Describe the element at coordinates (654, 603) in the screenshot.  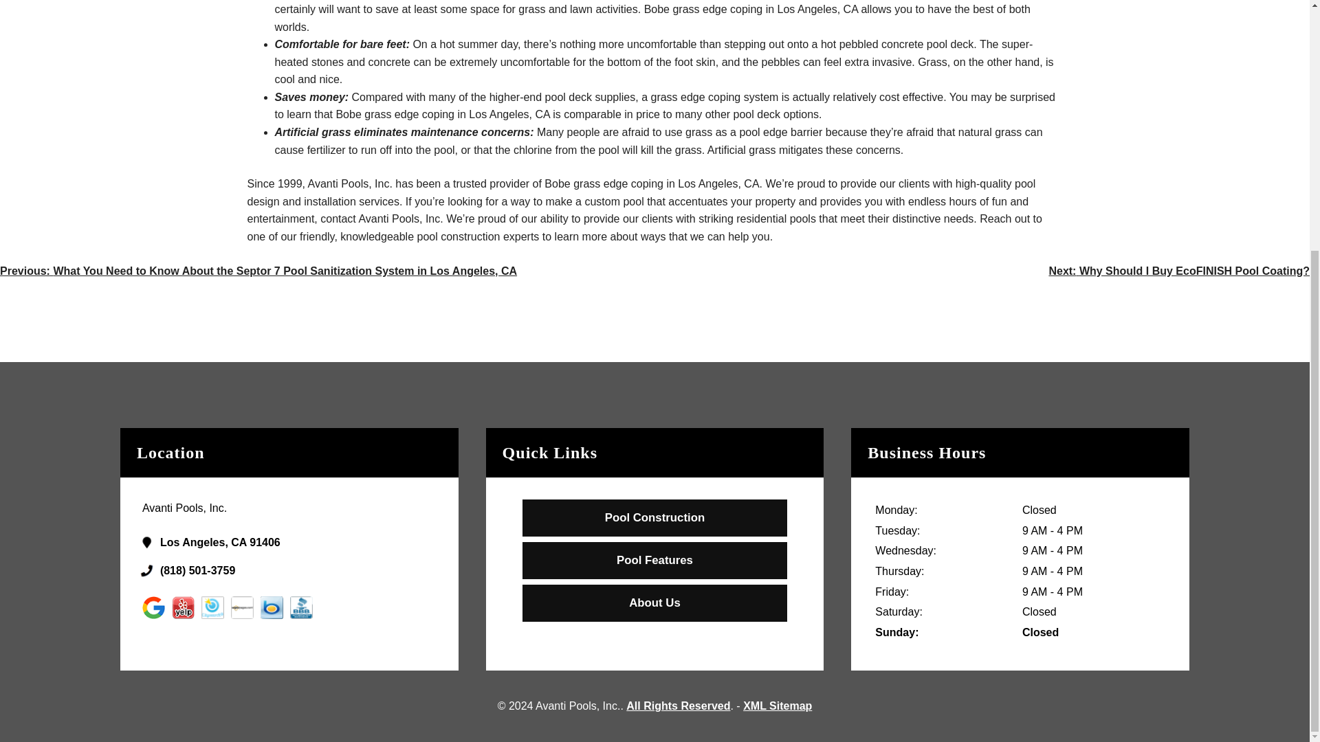
I see `about us` at that location.